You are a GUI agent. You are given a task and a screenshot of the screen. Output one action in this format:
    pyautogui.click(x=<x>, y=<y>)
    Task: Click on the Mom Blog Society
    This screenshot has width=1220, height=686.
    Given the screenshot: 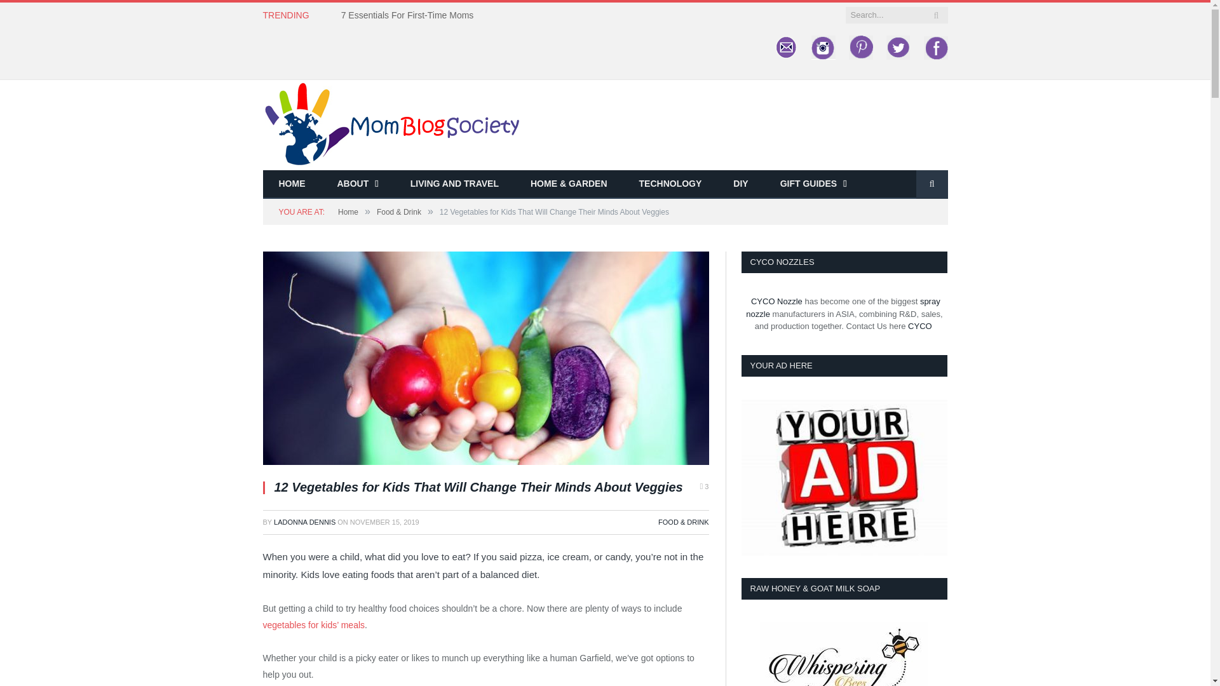 What is the action you would take?
    pyautogui.click(x=391, y=123)
    